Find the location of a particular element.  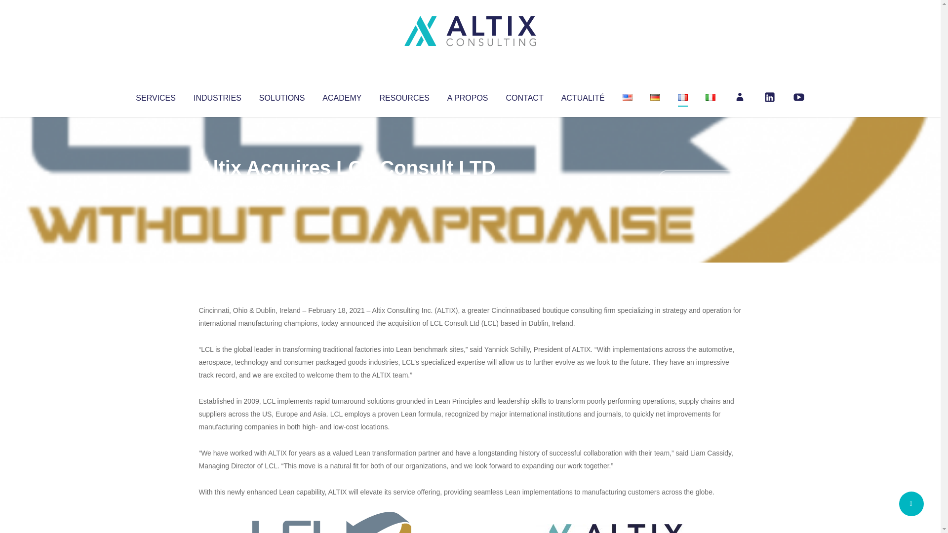

Uncategorized is located at coordinates (345, 188).